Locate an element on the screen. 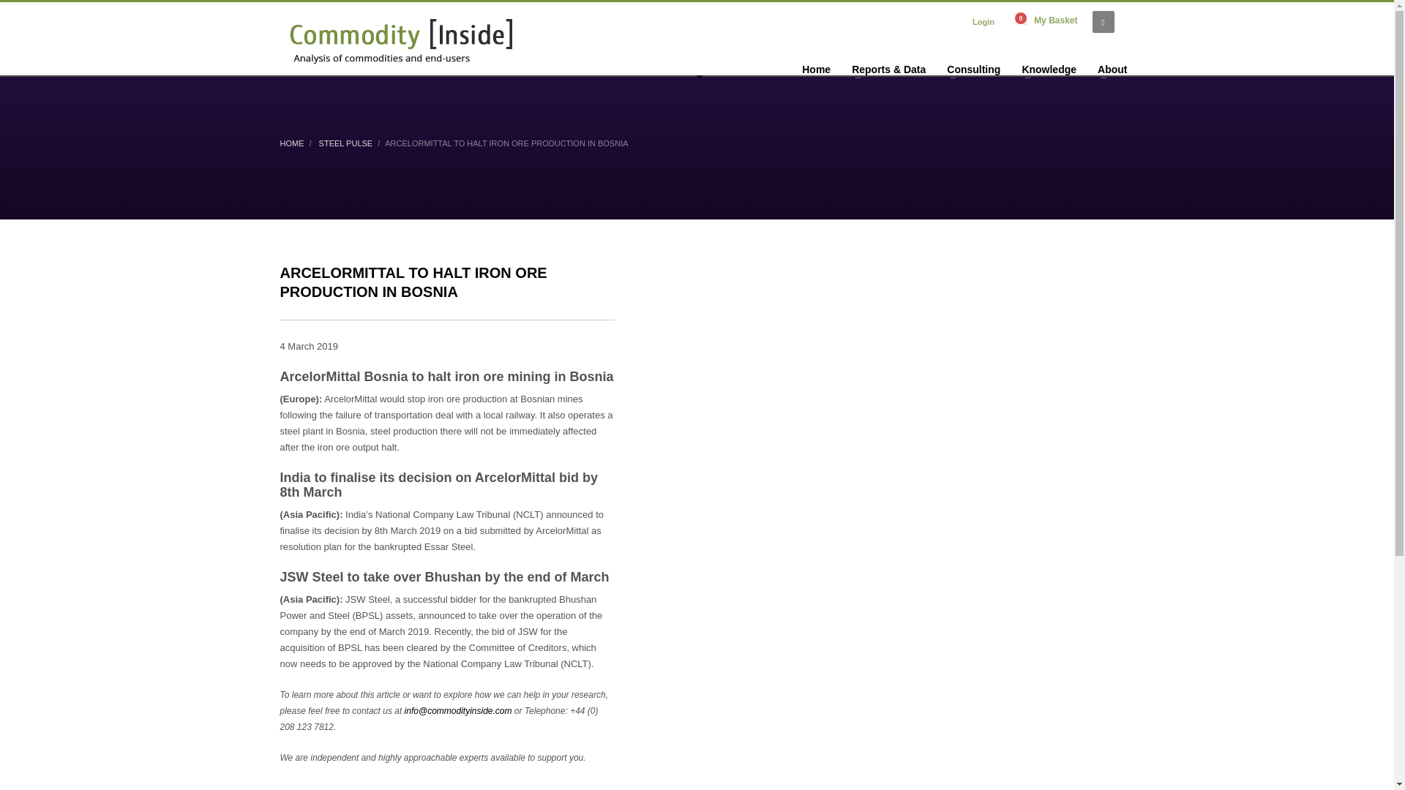 This screenshot has width=1405, height=790. About is located at coordinates (1112, 69).